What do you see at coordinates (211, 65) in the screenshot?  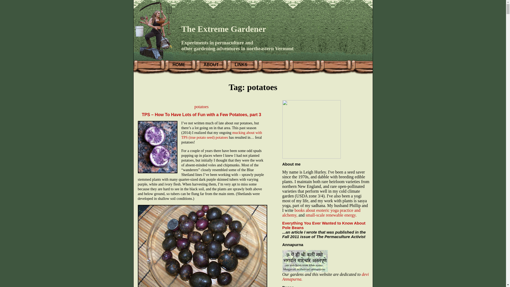 I see `ABOUT` at bounding box center [211, 65].